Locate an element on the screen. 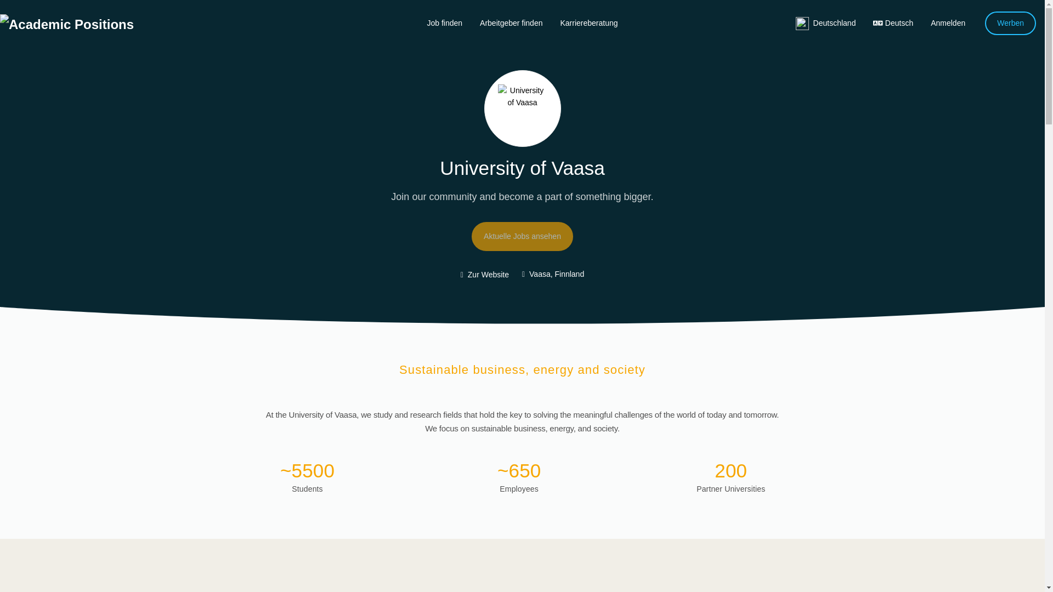 The height and width of the screenshot is (592, 1053). Anmelden is located at coordinates (948, 22).